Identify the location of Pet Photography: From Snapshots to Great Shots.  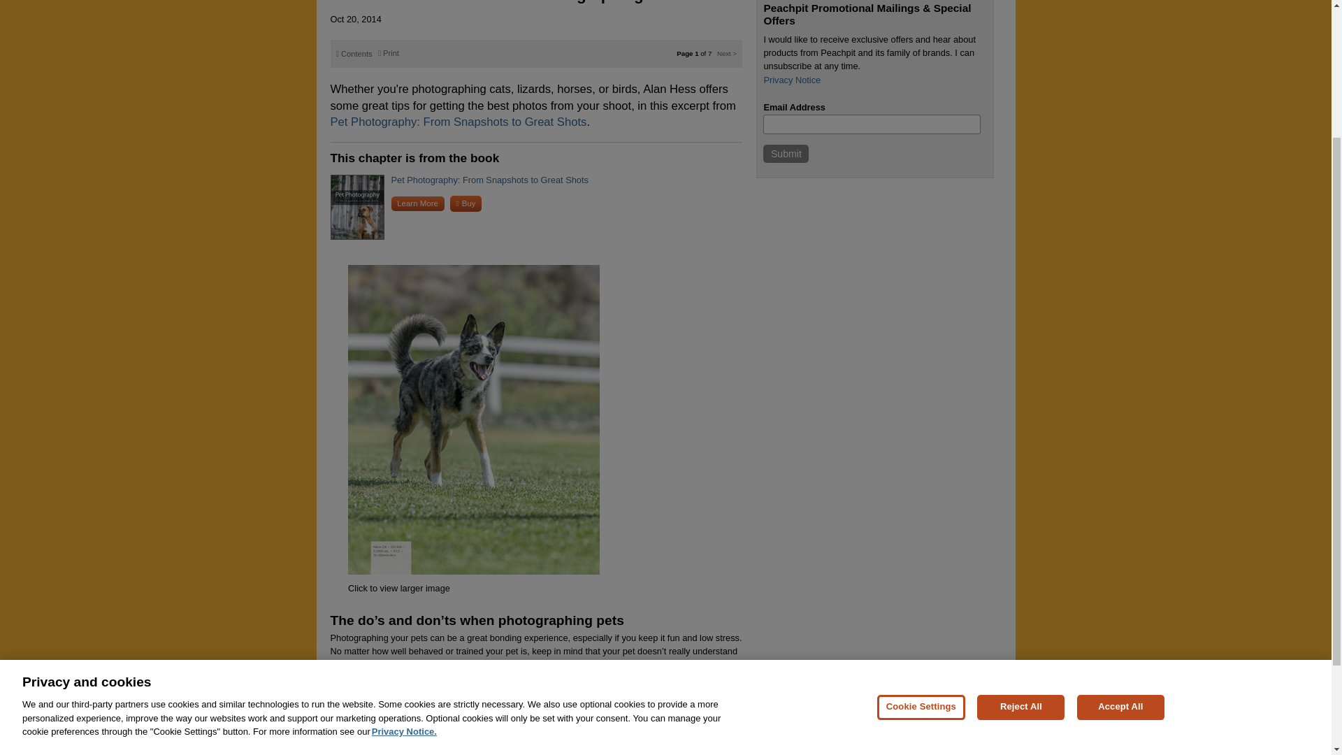
(459, 122).